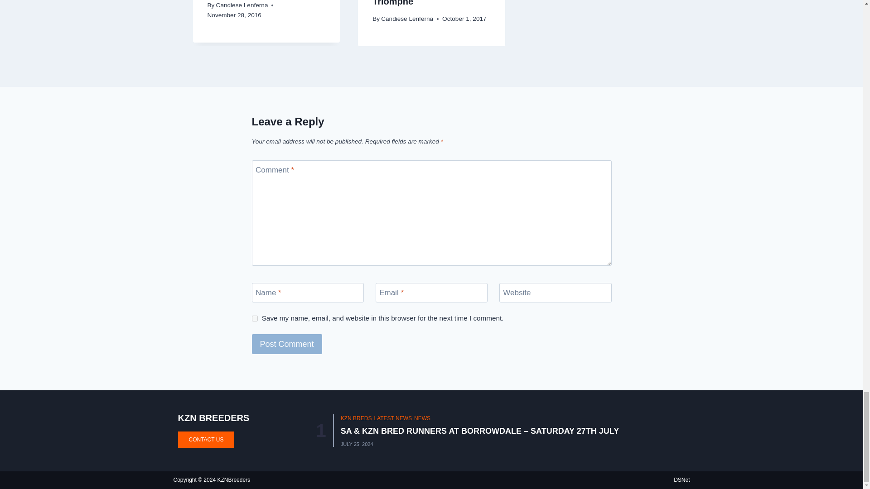 The image size is (870, 489). Describe the element at coordinates (287, 343) in the screenshot. I see `Post Comment` at that location.